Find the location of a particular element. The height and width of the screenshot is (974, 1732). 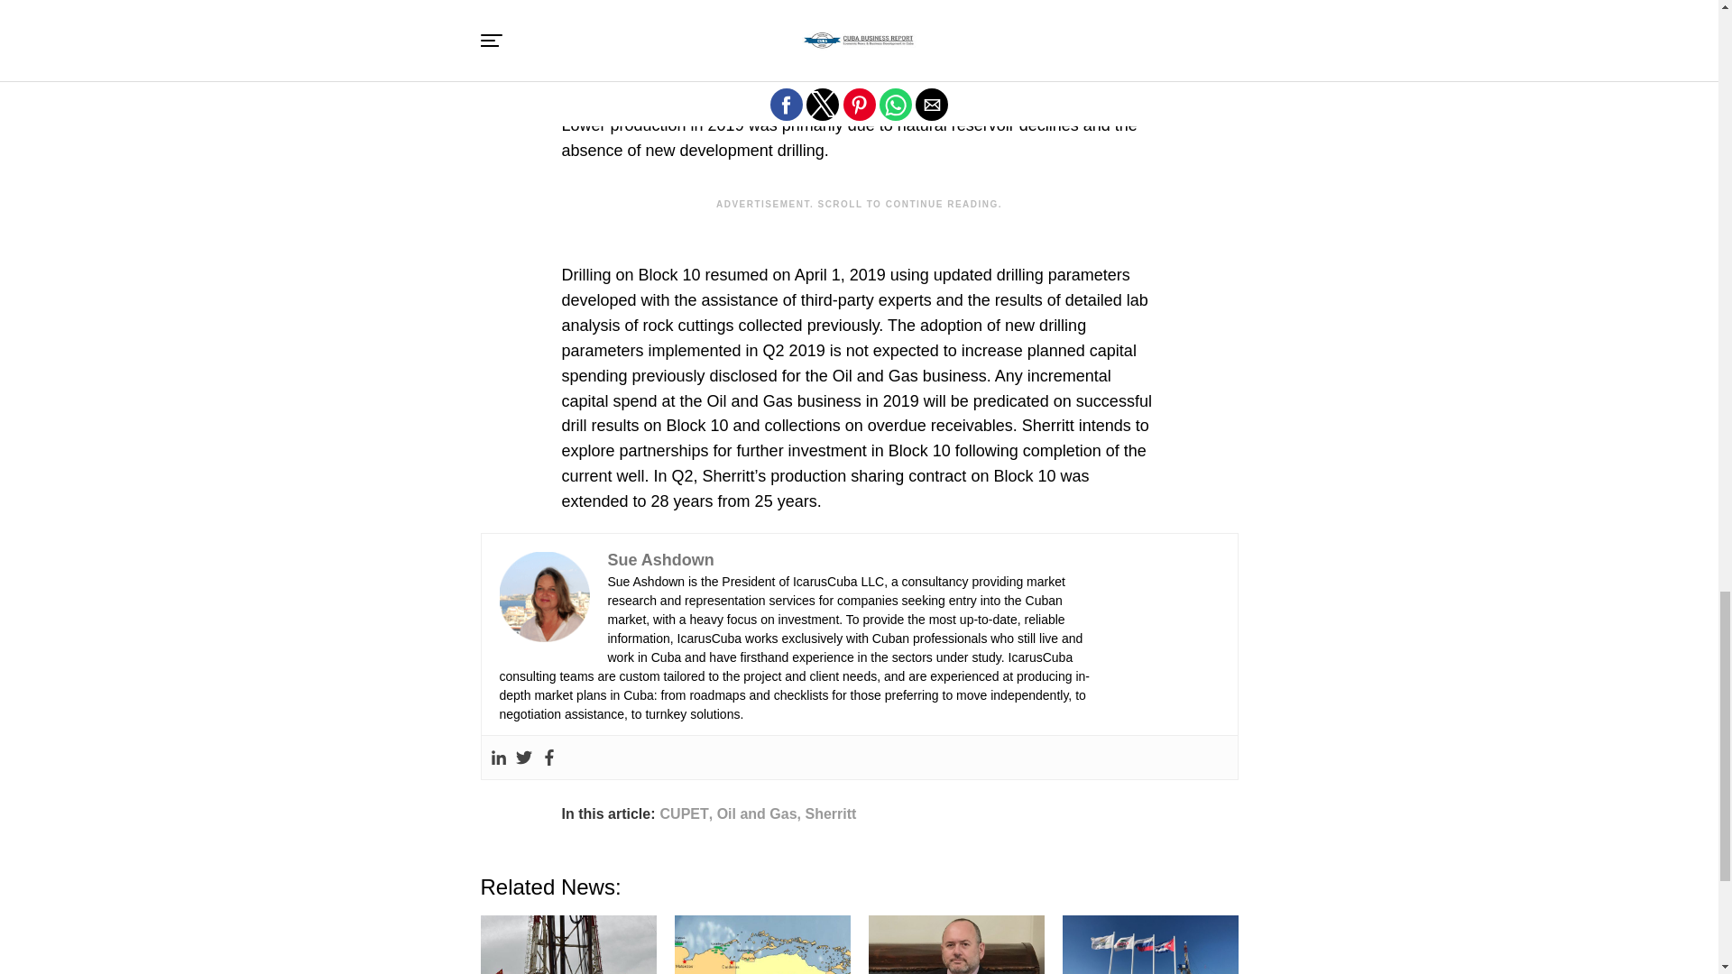

CUPET is located at coordinates (684, 814).